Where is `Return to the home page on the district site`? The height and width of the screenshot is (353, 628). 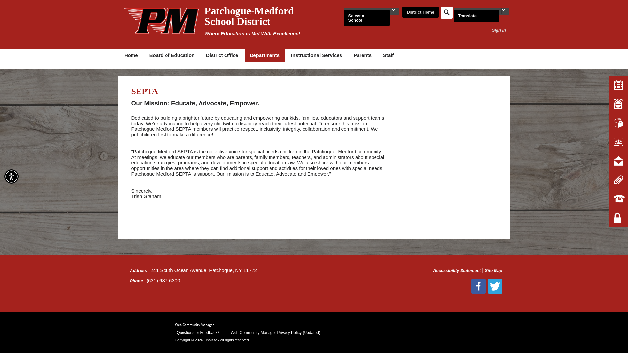 Return to the home page on the district site is located at coordinates (420, 12).